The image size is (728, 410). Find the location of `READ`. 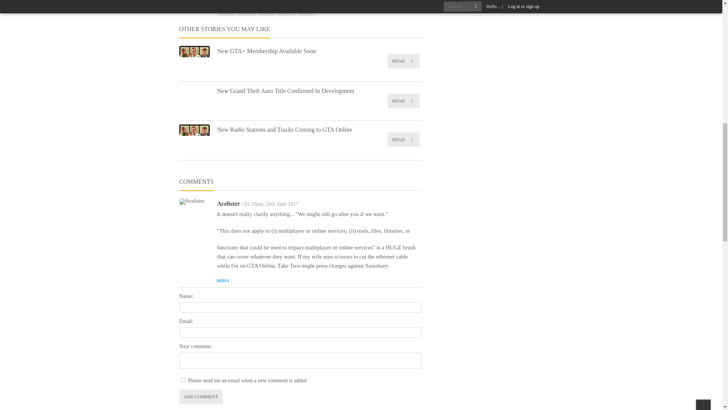

READ is located at coordinates (403, 139).